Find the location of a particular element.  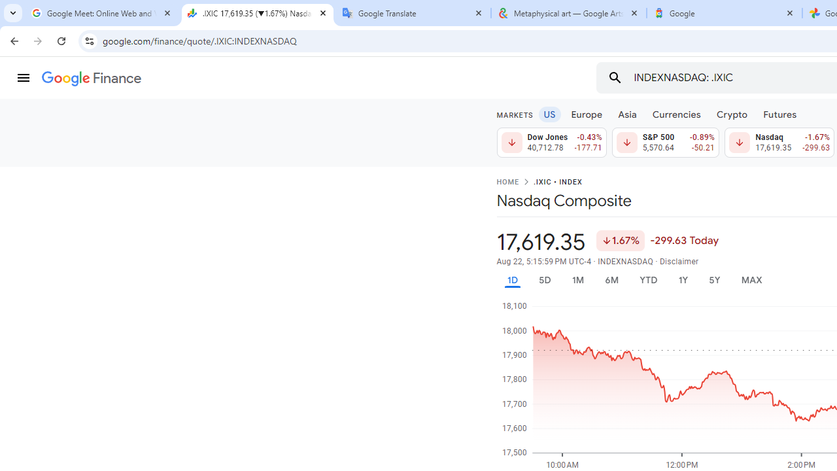

Disclaimer is located at coordinates (679, 262).